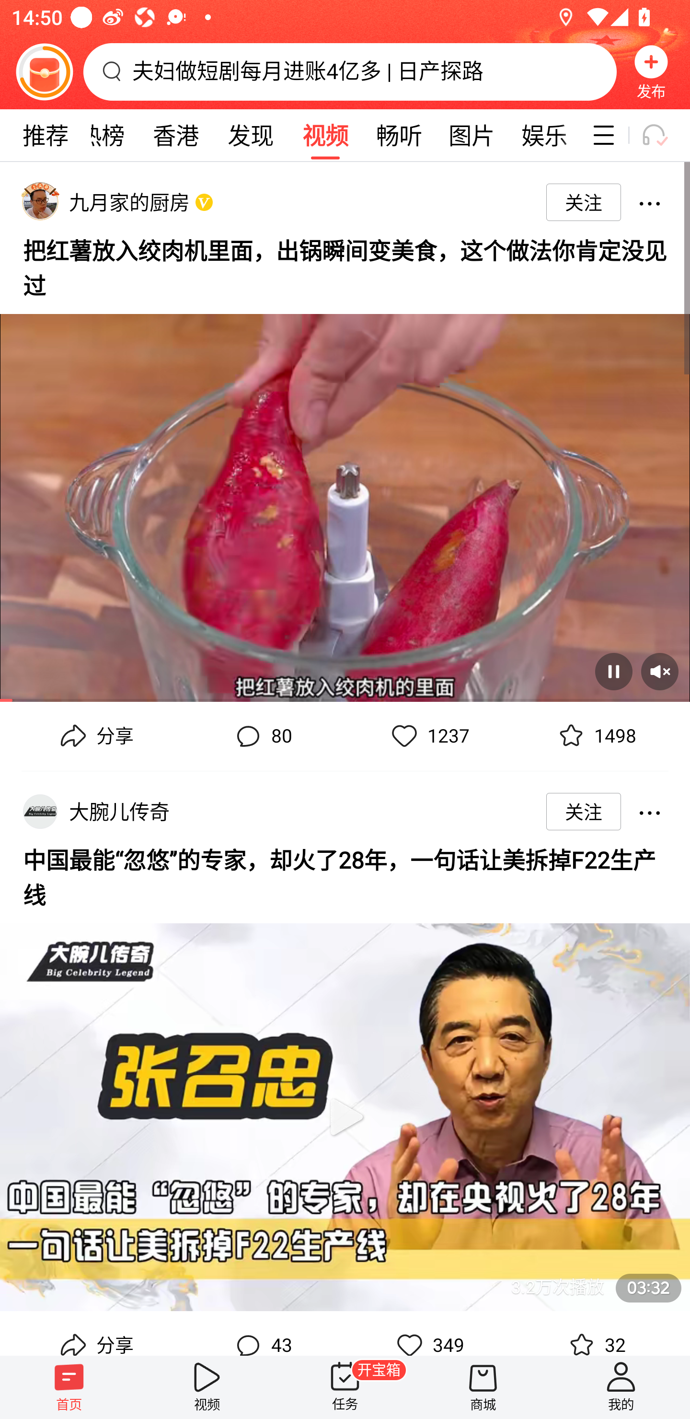 This screenshot has width=690, height=1419. I want to click on 视频, so click(207, 1387).